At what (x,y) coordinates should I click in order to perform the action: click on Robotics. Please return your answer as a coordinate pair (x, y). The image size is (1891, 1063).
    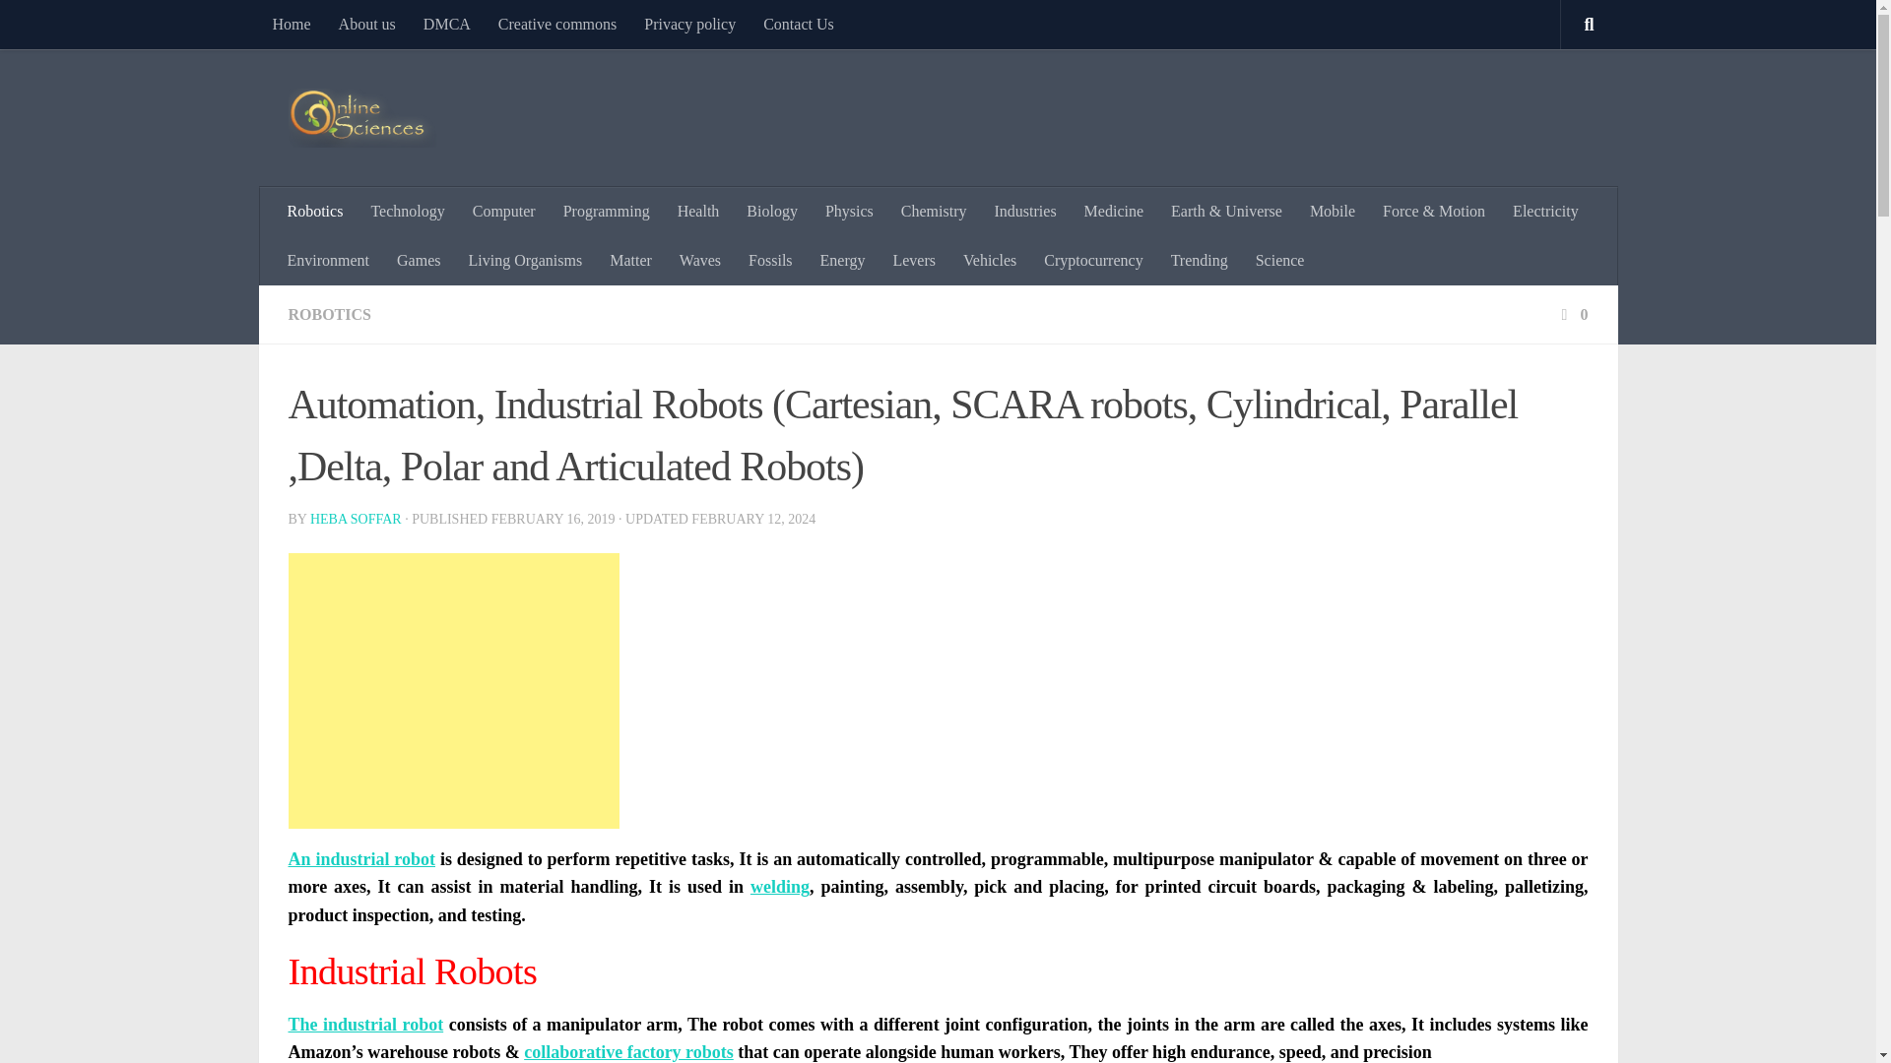
    Looking at the image, I should click on (315, 211).